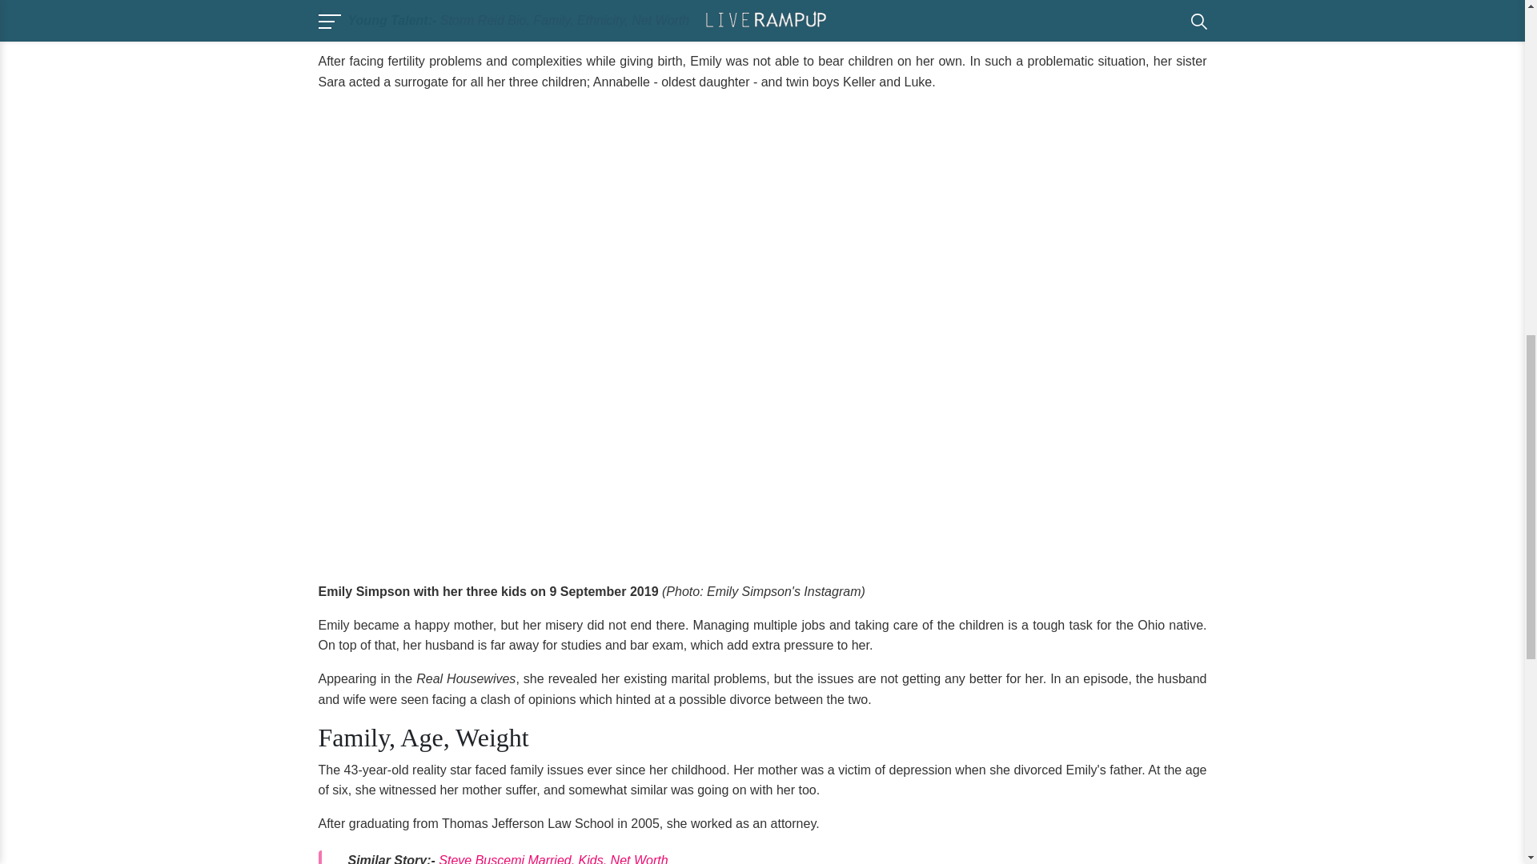 This screenshot has width=1537, height=864. Describe the element at coordinates (552, 859) in the screenshot. I see `Steve Buscemi Married, Kids, Net Worth` at that location.